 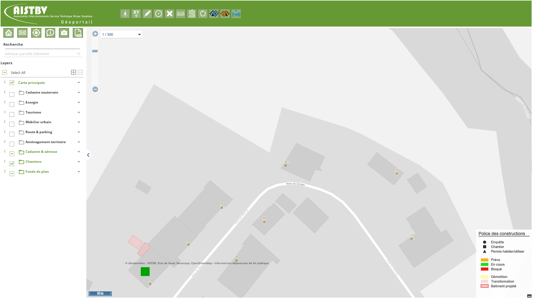 I want to click on Reset, so click(x=203, y=14).